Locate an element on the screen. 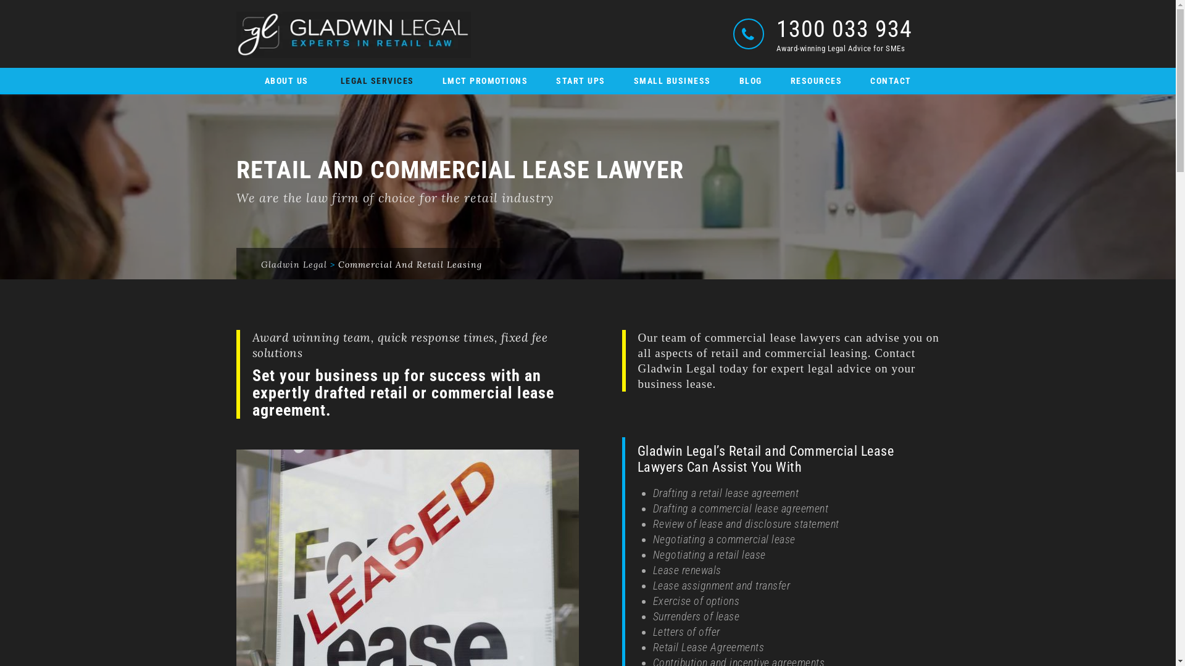  RESOURCES is located at coordinates (816, 77).